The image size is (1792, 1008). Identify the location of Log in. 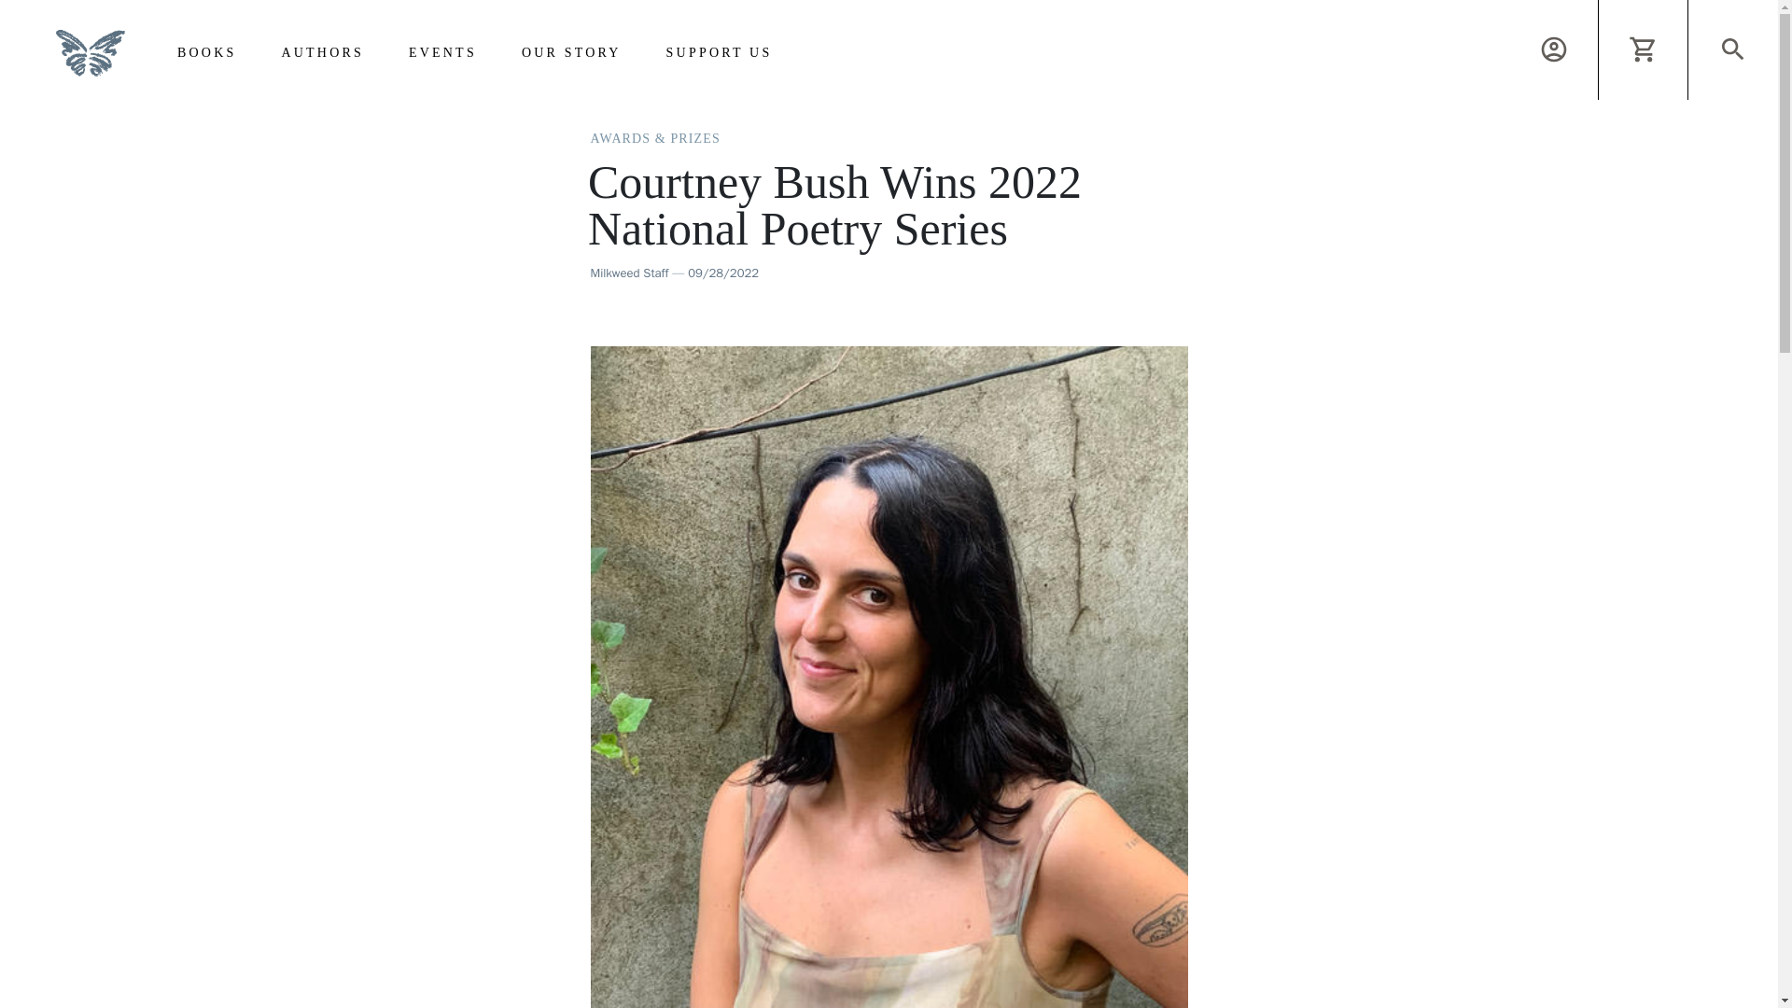
(1553, 49).